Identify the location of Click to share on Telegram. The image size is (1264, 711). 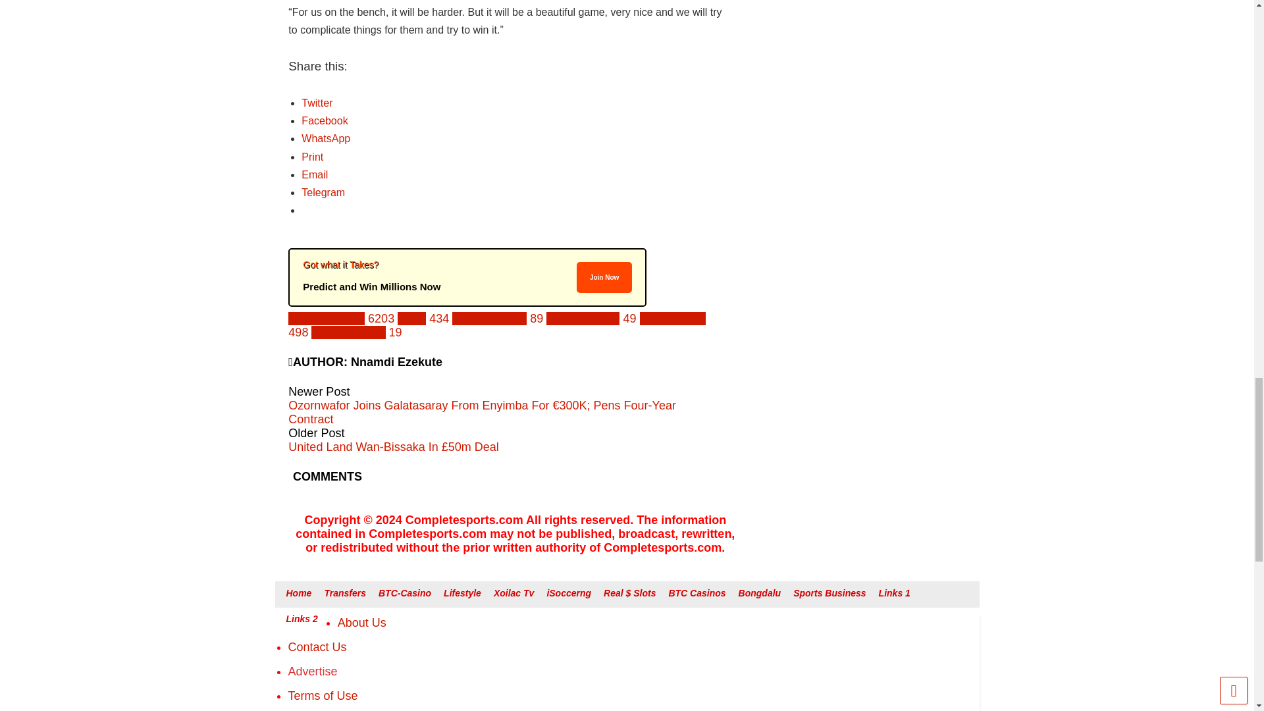
(323, 192).